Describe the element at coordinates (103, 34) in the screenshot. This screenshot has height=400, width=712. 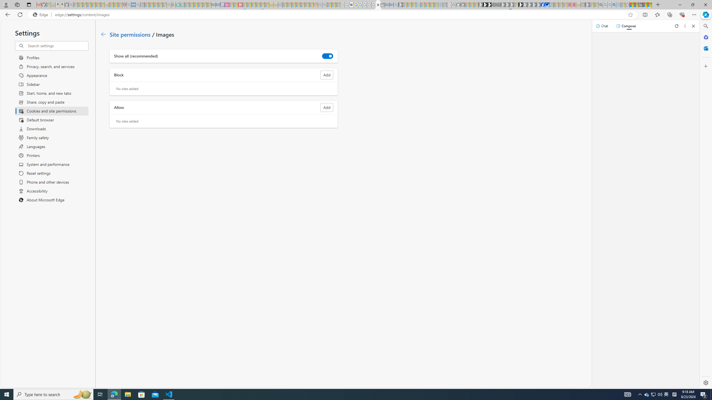
I see `Class: c01182` at that location.